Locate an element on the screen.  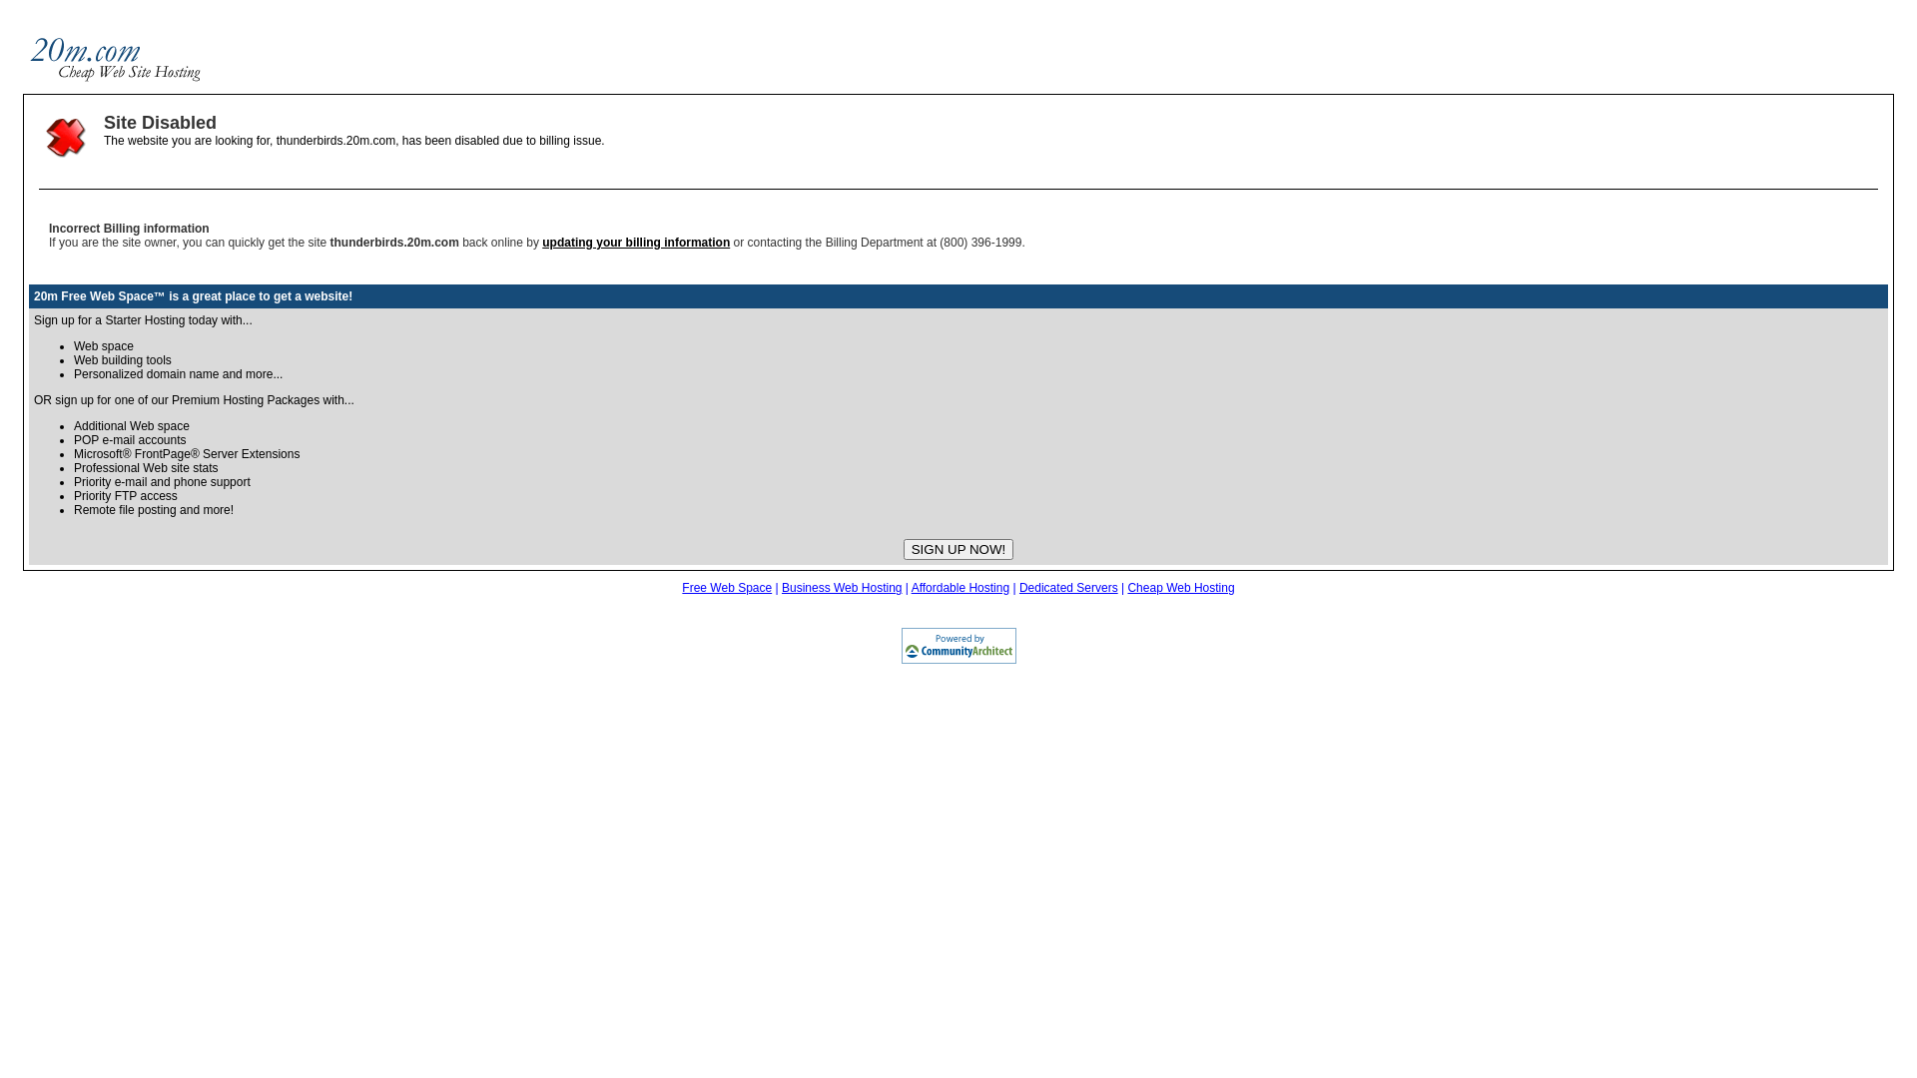
SIGN UP NOW! is located at coordinates (958, 549).